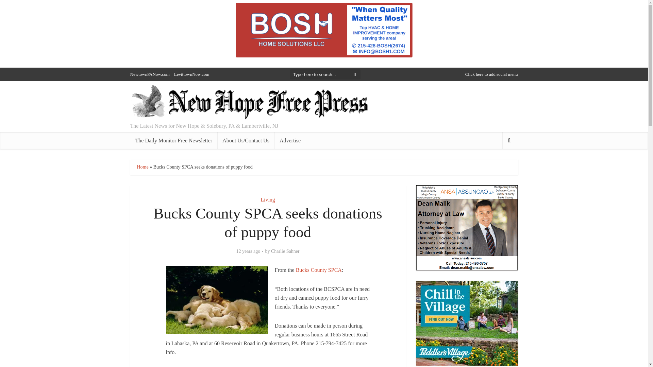 The width and height of the screenshot is (653, 367). Describe the element at coordinates (192, 74) in the screenshot. I see `LevittownNow.com` at that location.